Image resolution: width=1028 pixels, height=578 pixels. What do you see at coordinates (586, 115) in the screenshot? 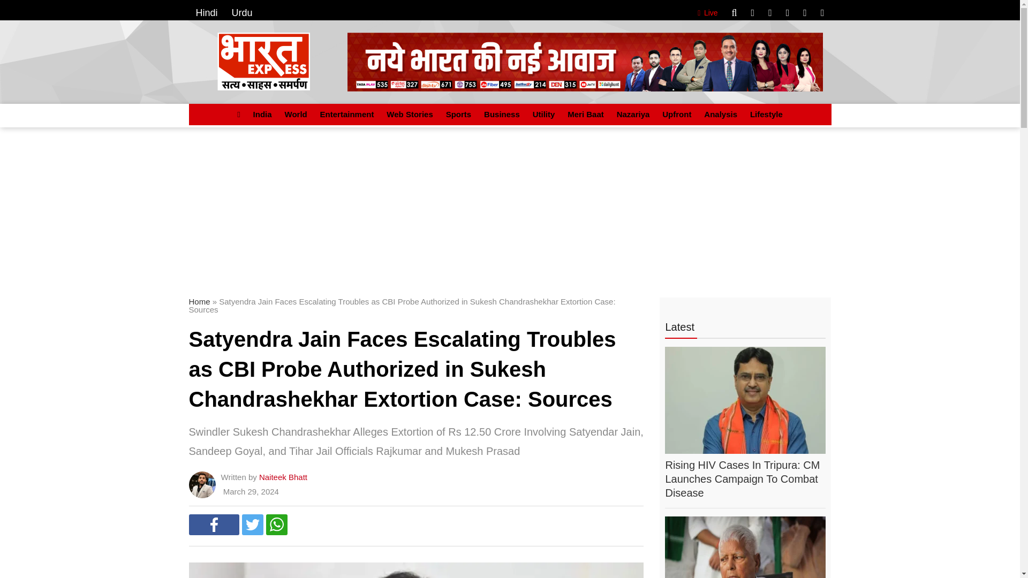
I see `Meri Baat` at bounding box center [586, 115].